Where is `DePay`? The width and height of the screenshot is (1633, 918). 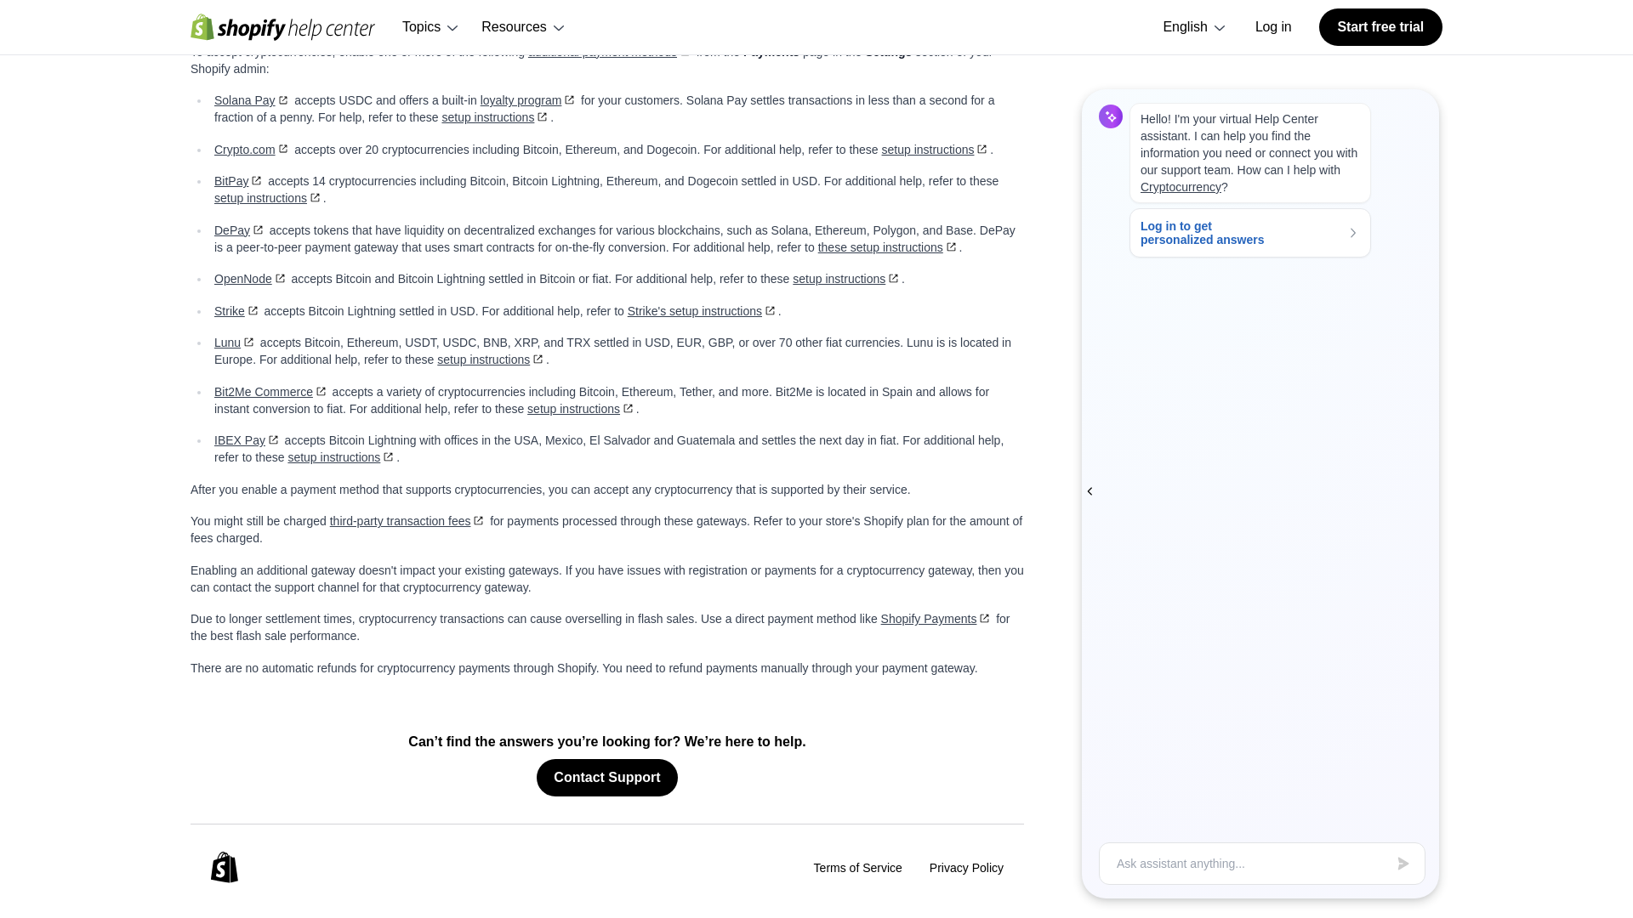
DePay is located at coordinates (240, 229).